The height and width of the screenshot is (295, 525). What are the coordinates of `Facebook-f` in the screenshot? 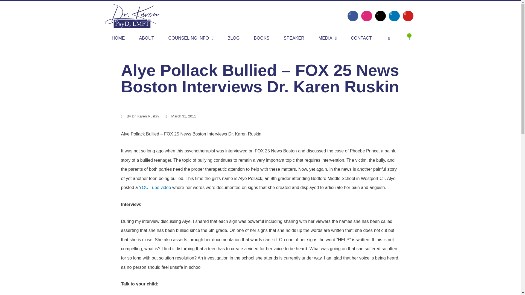 It's located at (191, 38).